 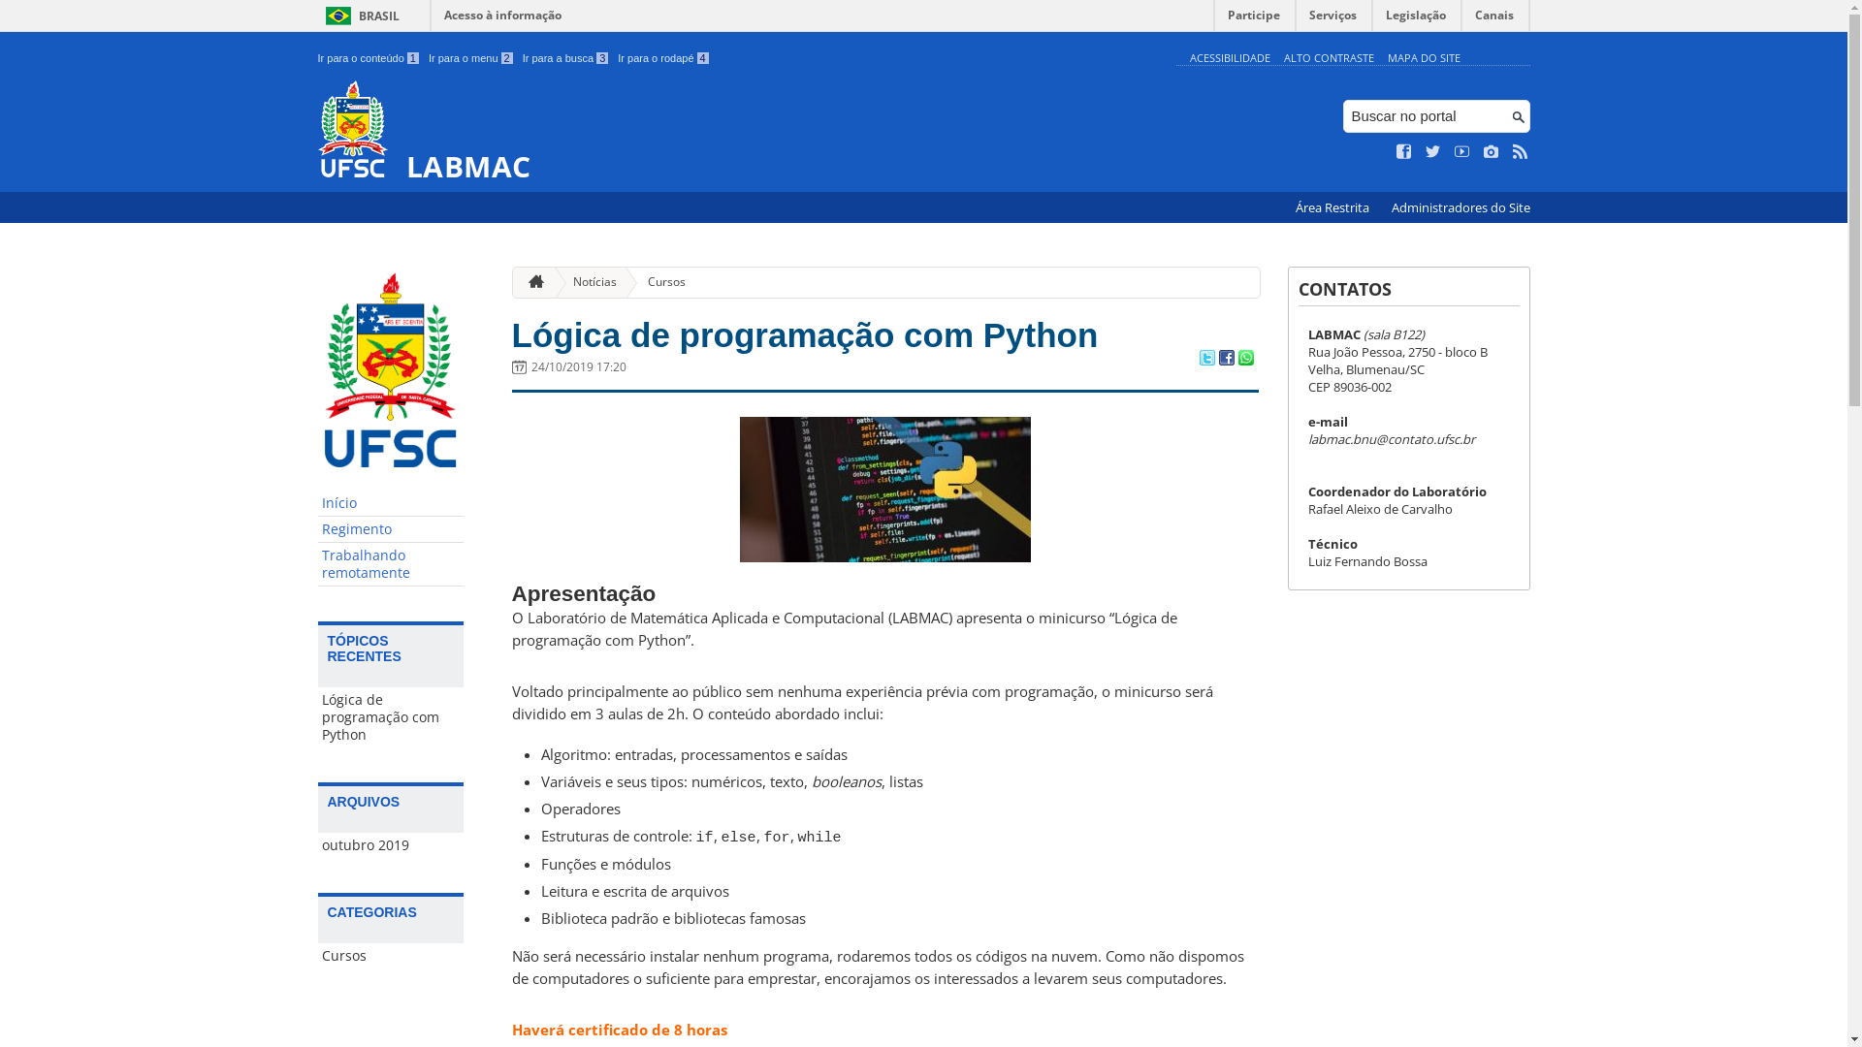 What do you see at coordinates (659, 283) in the screenshot?
I see `Cursos` at bounding box center [659, 283].